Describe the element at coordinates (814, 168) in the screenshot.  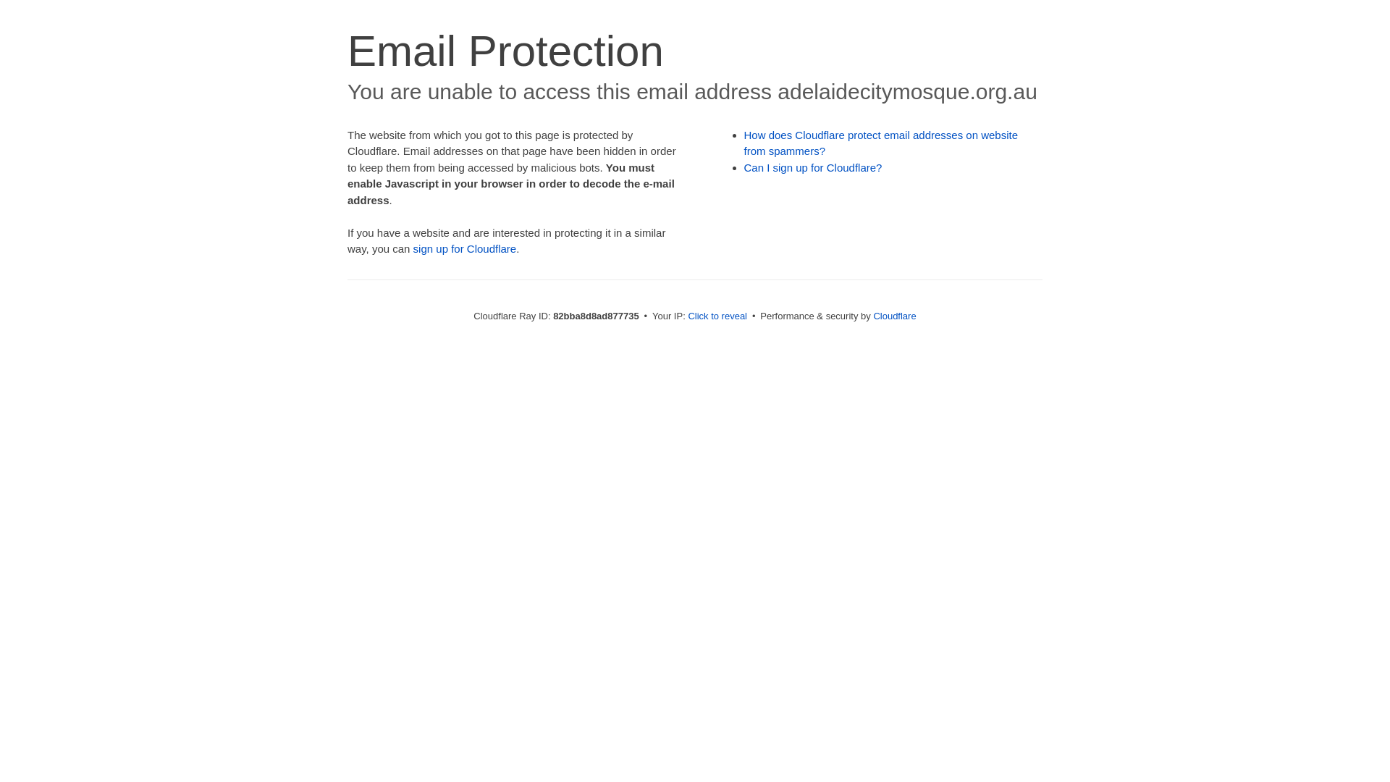
I see `Can I sign up for Cloudflare?` at that location.